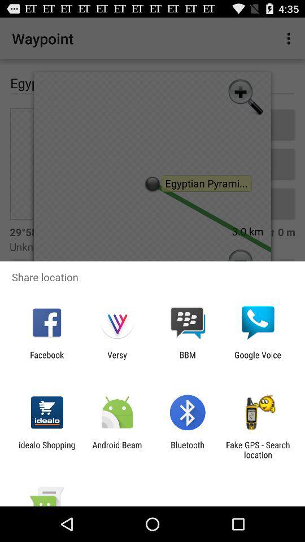  What do you see at coordinates (47, 360) in the screenshot?
I see `jump to the facebook app` at bounding box center [47, 360].